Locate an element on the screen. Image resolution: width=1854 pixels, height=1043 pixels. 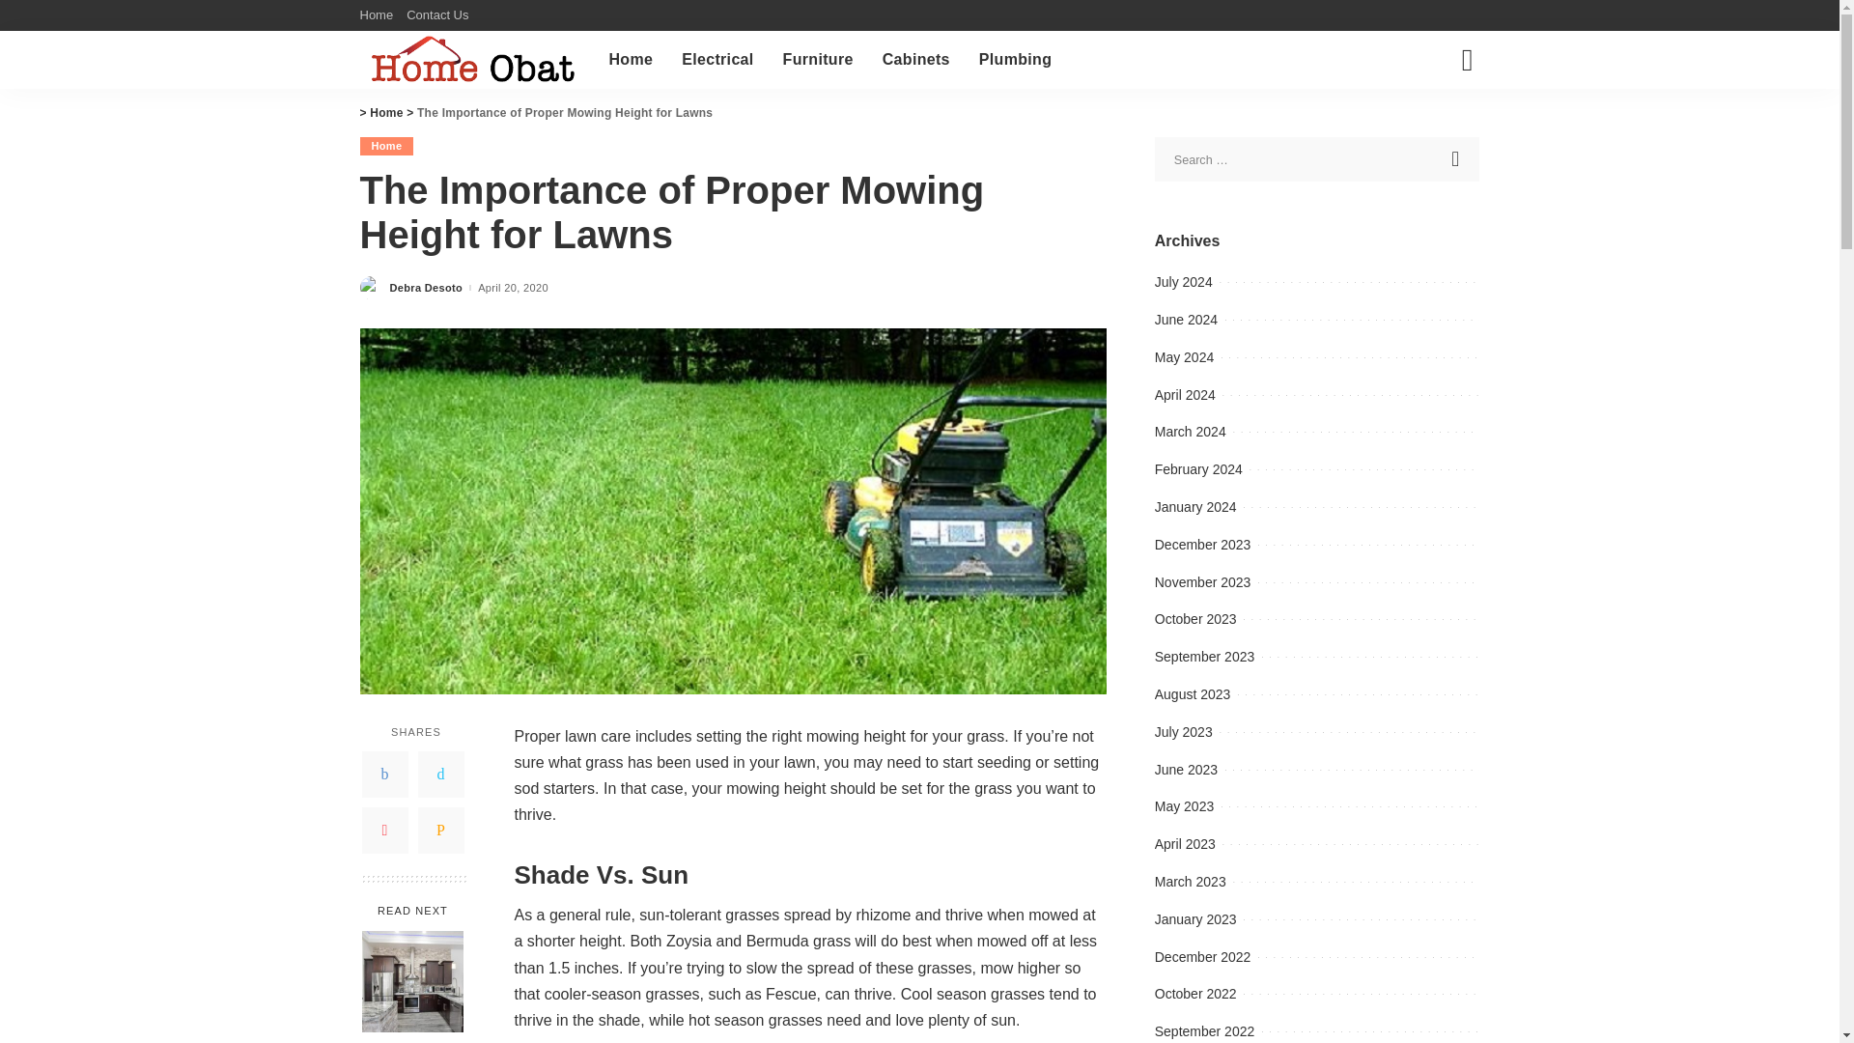
Twitter is located at coordinates (440, 775).